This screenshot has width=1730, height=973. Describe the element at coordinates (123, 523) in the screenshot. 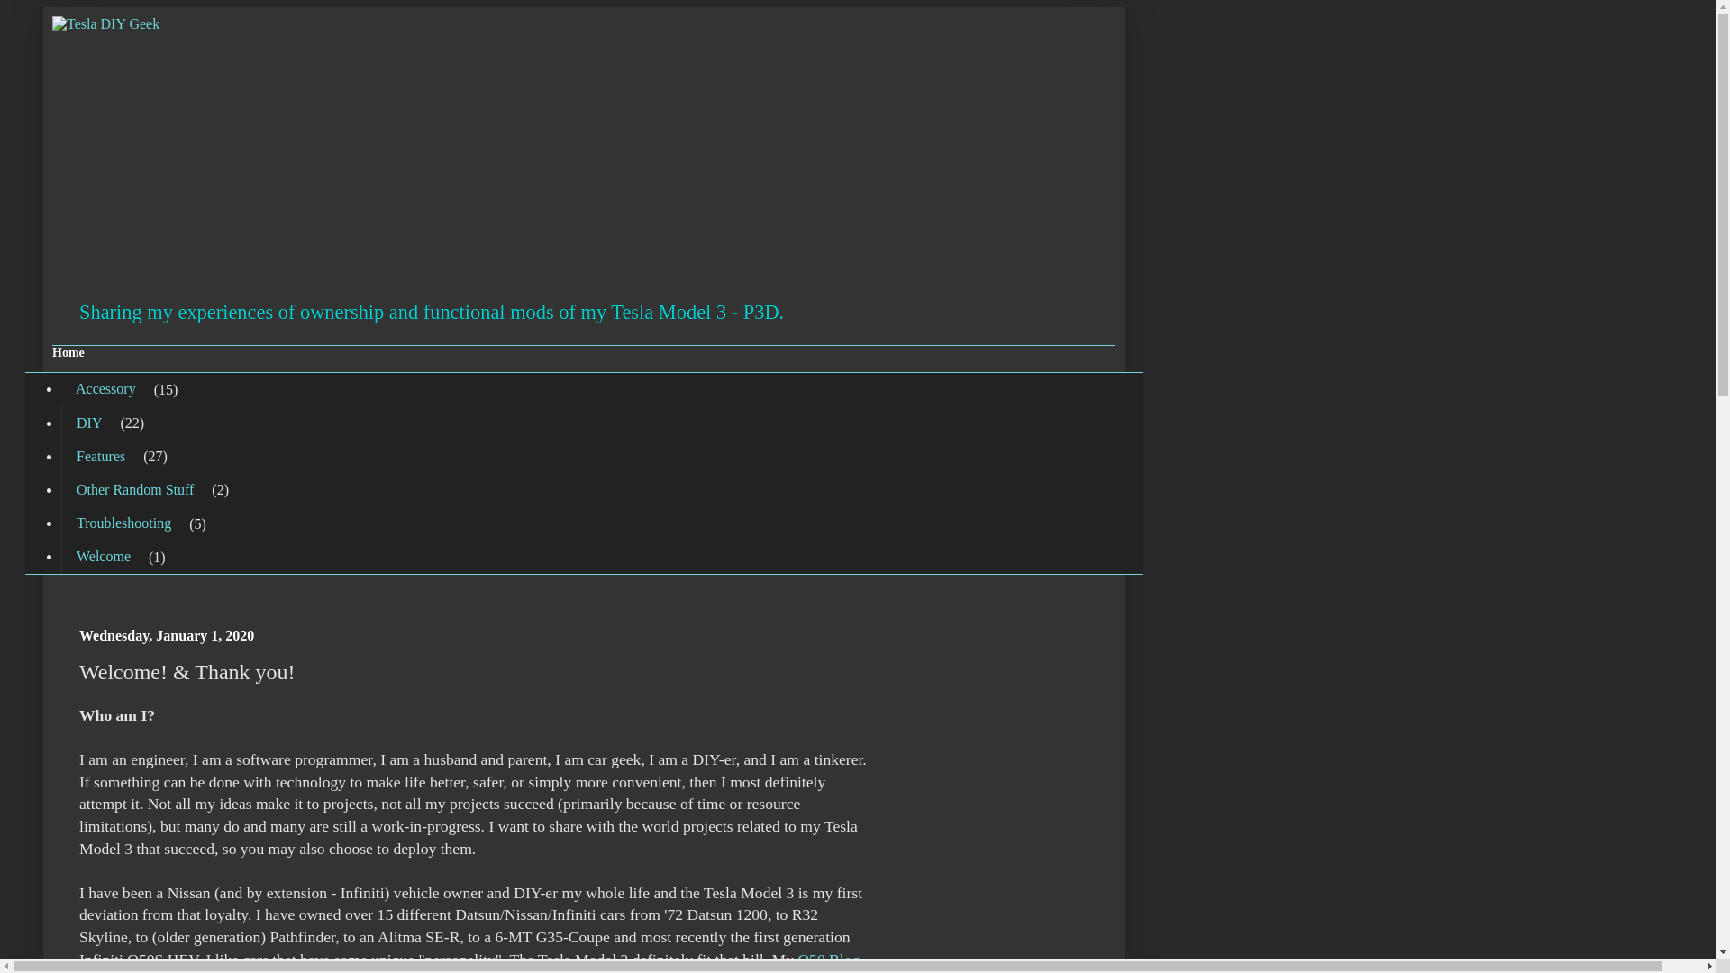

I see `Troubleshooting` at that location.